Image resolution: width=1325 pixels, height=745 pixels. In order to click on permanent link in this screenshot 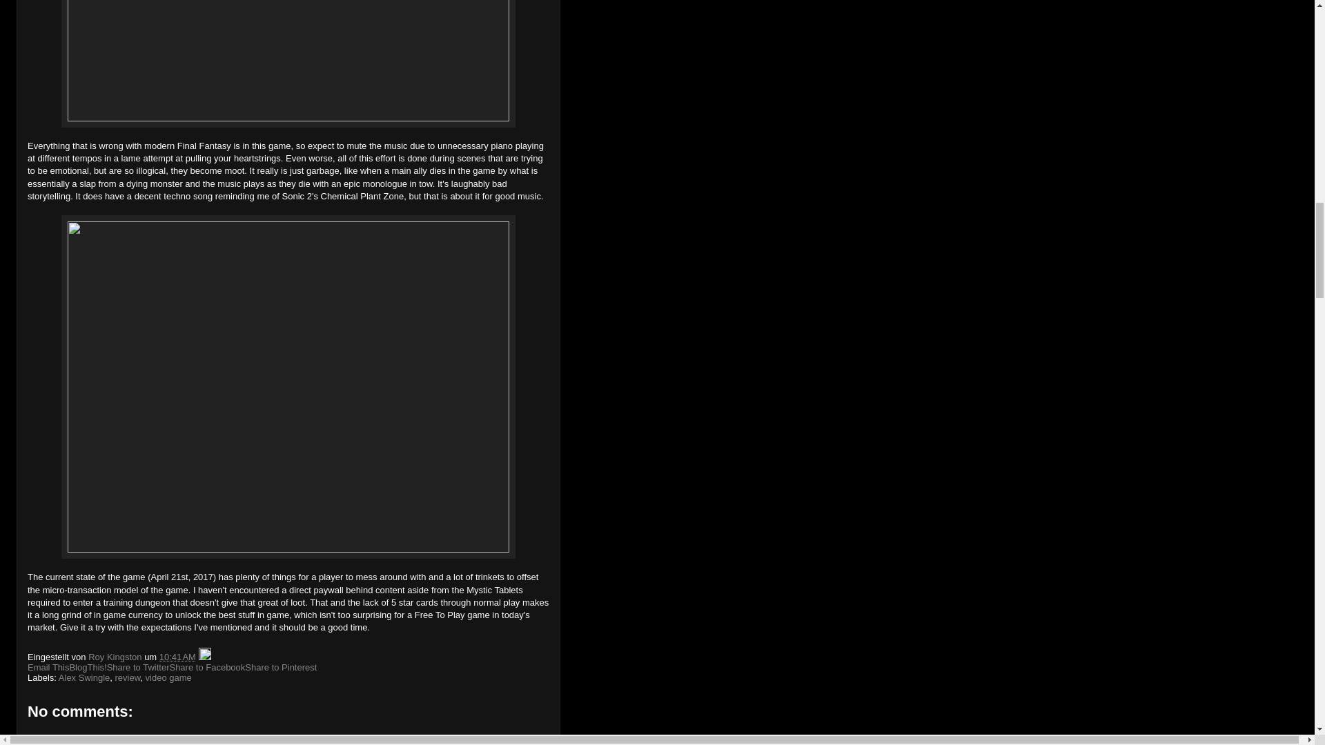, I will do `click(177, 657)`.